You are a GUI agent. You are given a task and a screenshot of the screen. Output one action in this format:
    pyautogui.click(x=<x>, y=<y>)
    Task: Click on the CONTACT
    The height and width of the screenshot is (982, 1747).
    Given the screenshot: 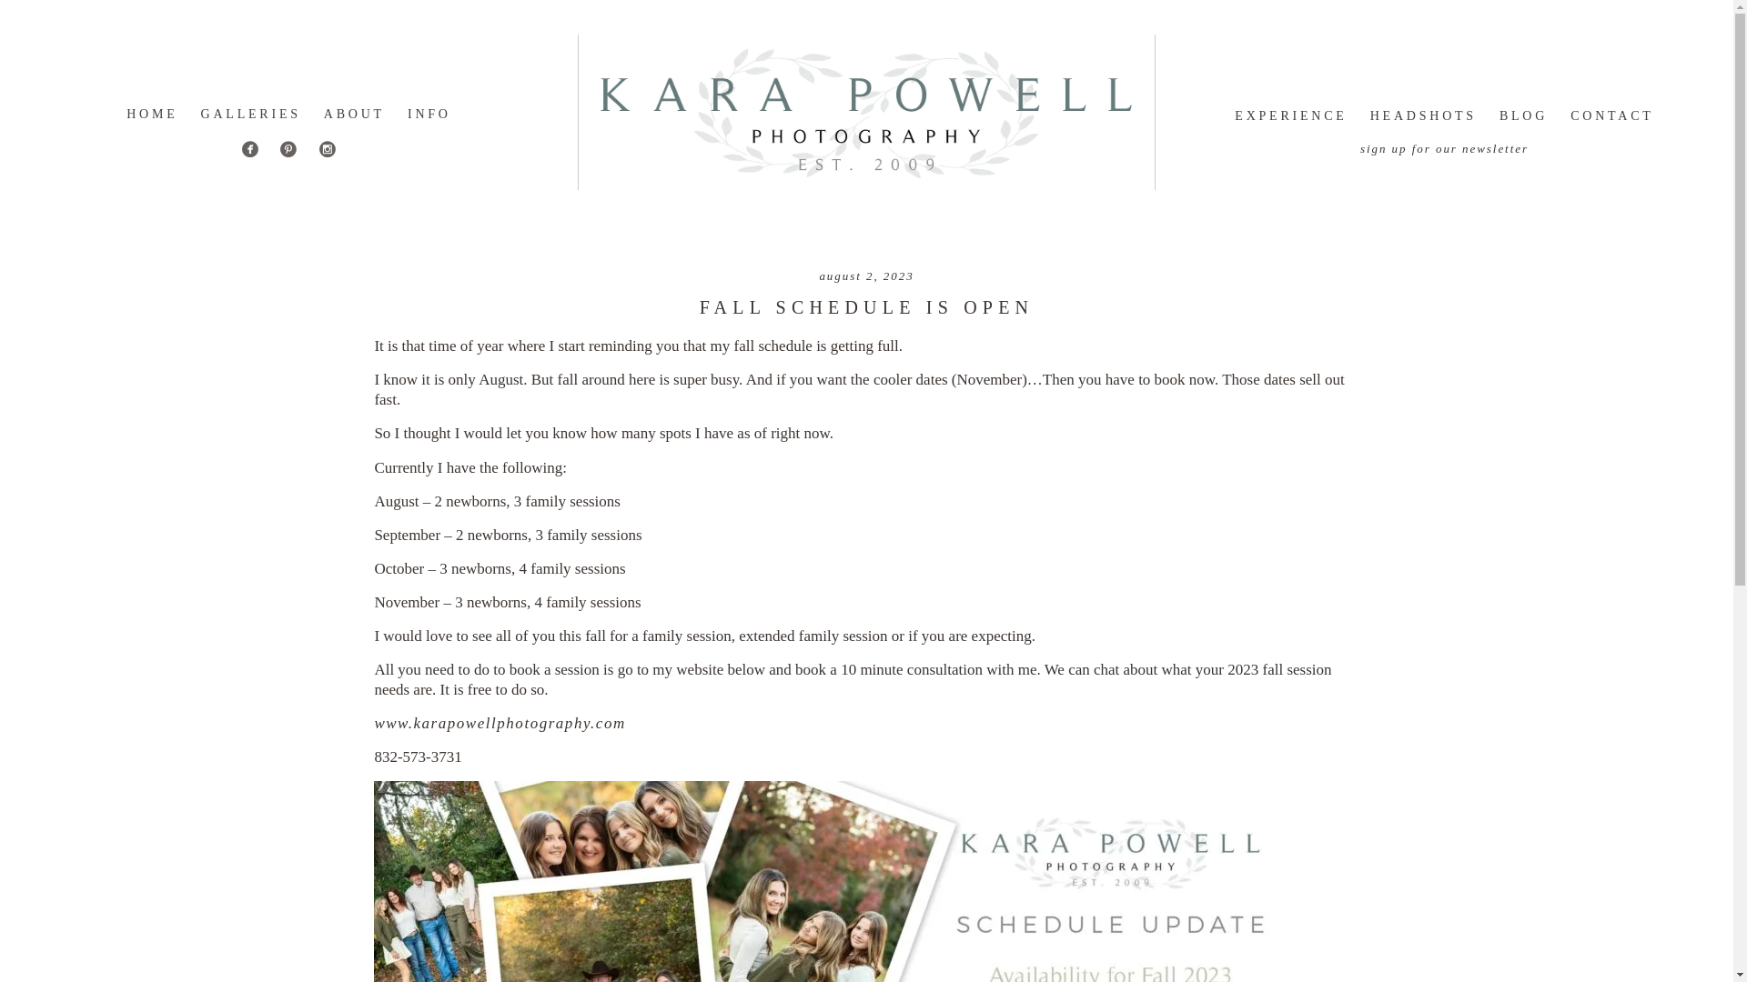 What is the action you would take?
    pyautogui.click(x=1611, y=115)
    